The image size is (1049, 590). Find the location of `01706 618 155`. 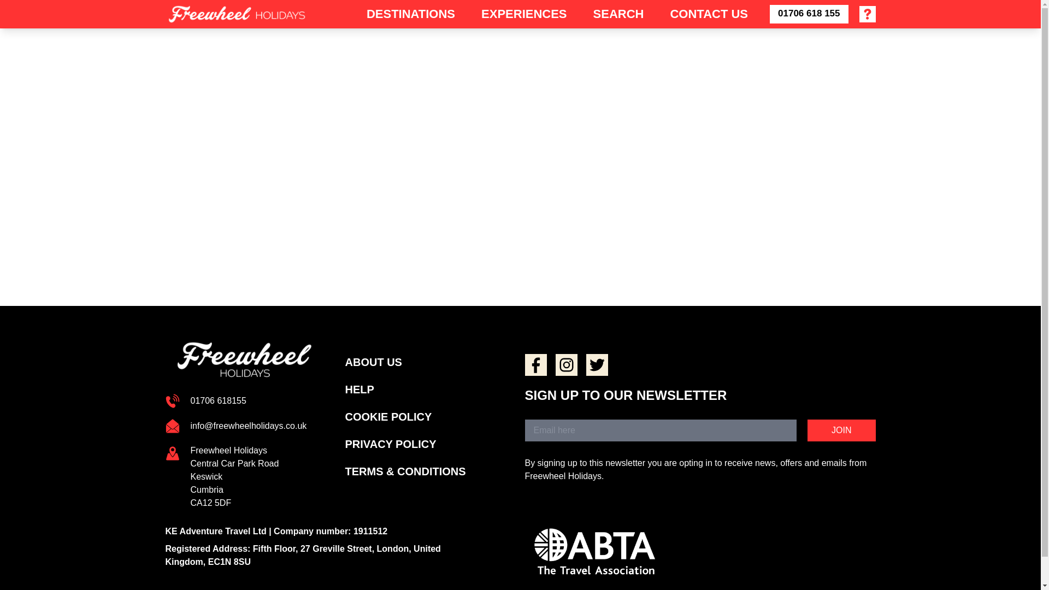

01706 618 155 is located at coordinates (809, 14).